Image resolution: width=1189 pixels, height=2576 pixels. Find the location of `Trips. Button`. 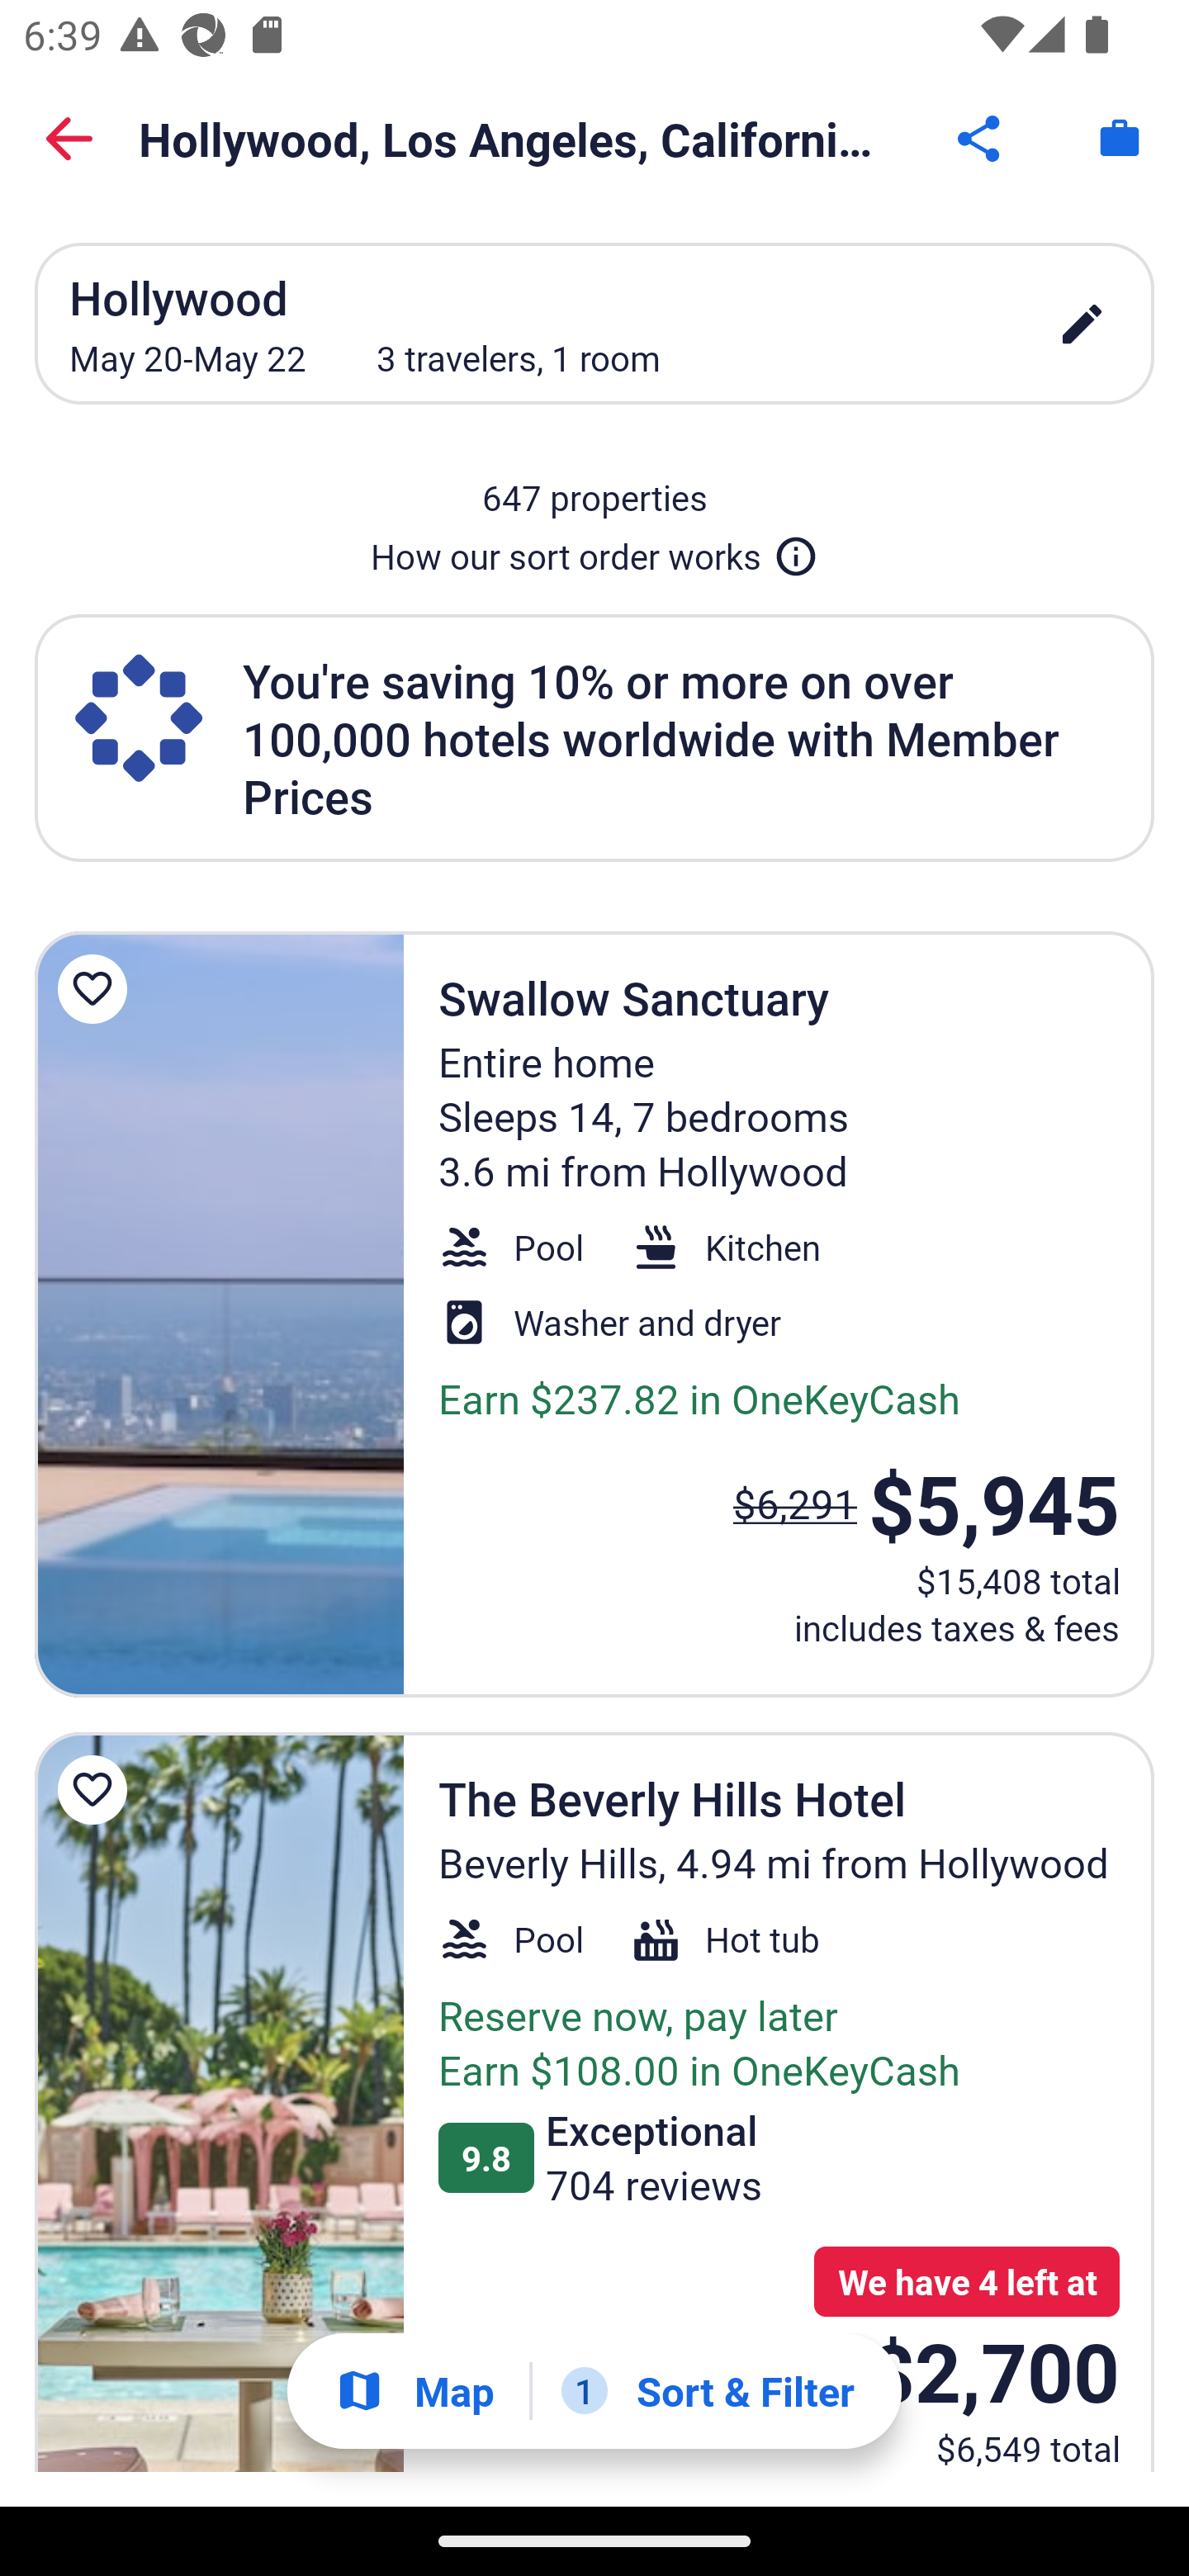

Trips. Button is located at coordinates (1120, 139).